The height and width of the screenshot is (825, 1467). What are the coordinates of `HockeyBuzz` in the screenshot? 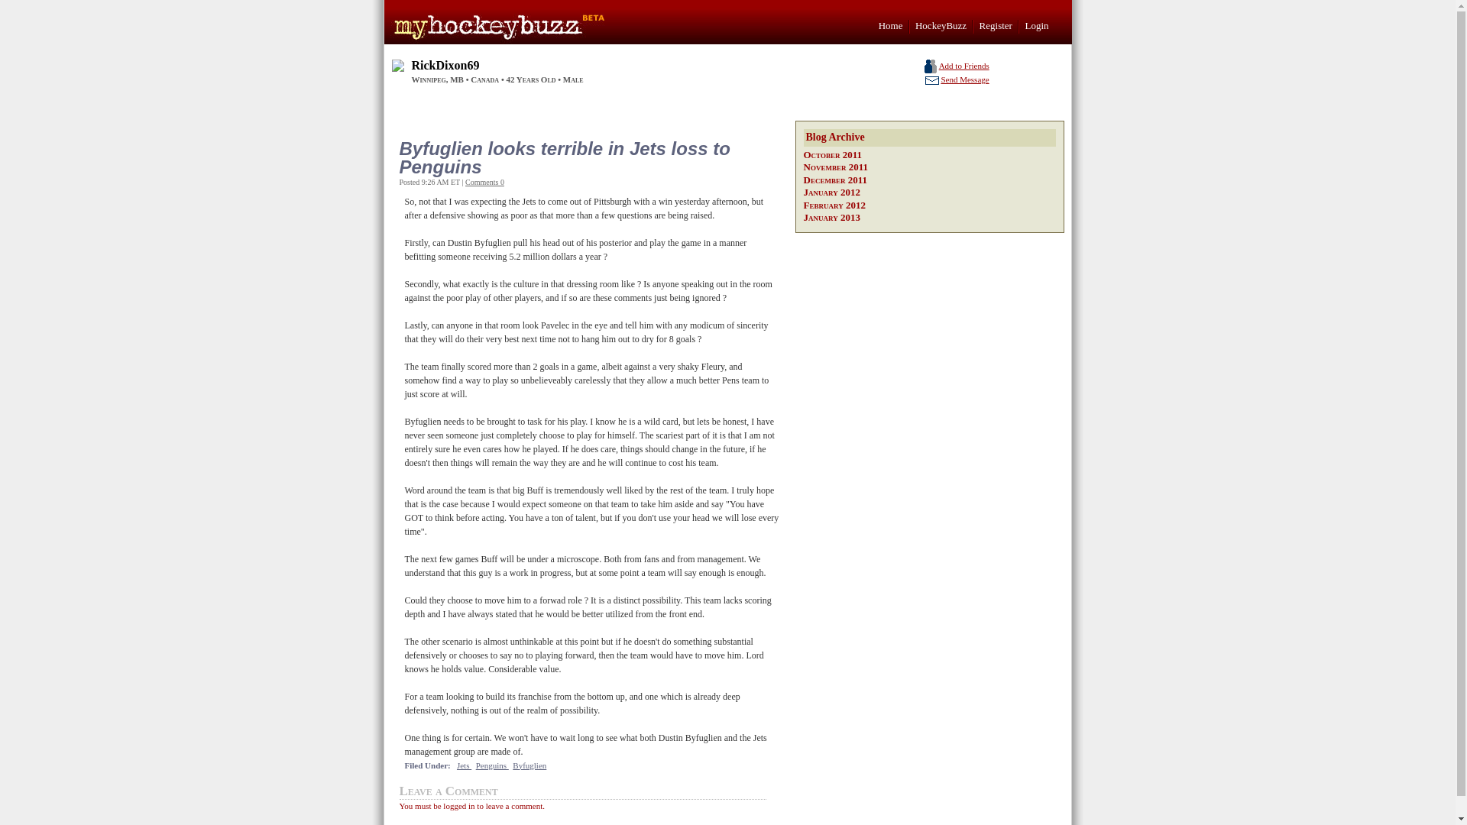 It's located at (941, 25).